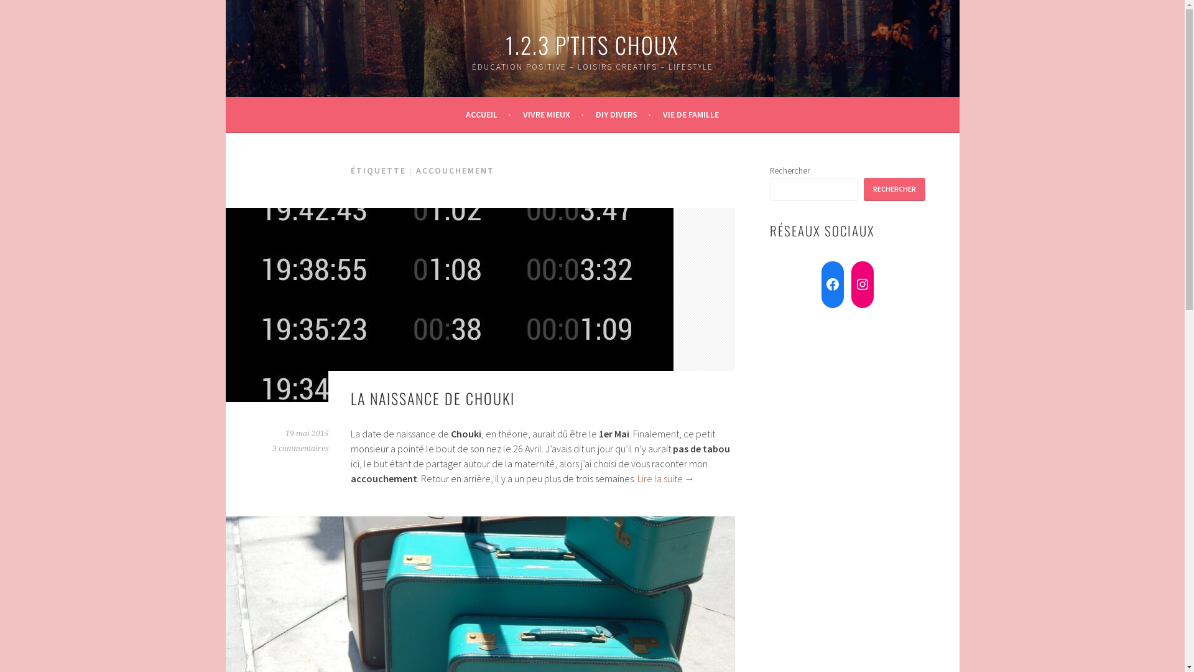  What do you see at coordinates (592, 45) in the screenshot?
I see `1.2.3 P'TITS CHOUX` at bounding box center [592, 45].